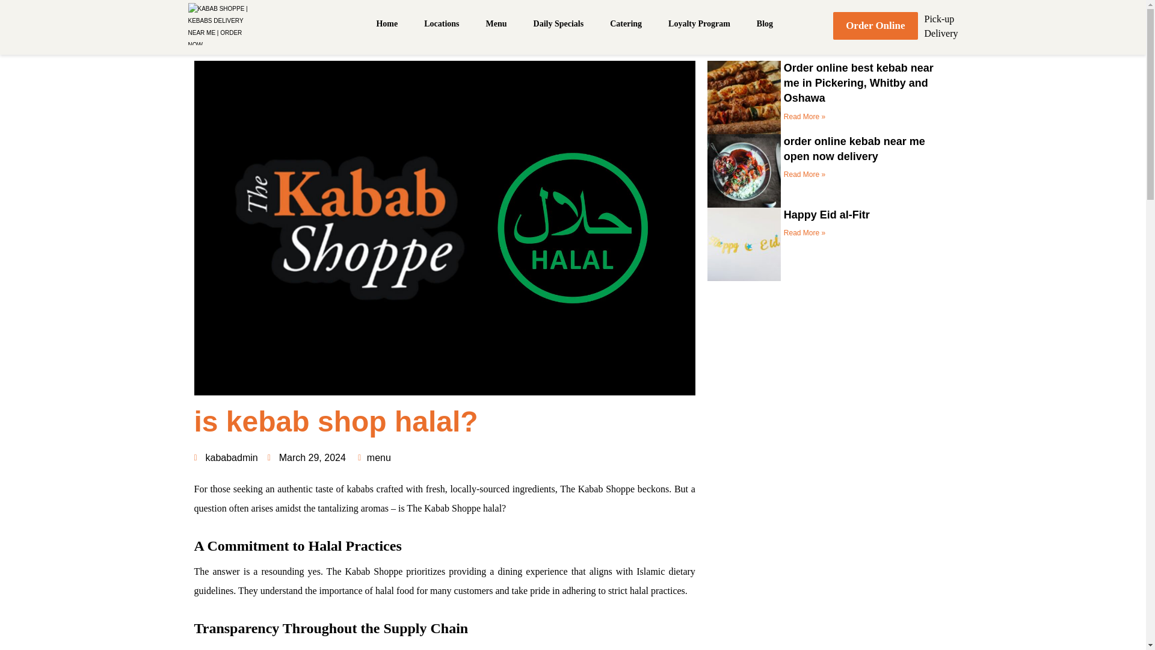  Describe the element at coordinates (379, 457) in the screenshot. I see `menu` at that location.